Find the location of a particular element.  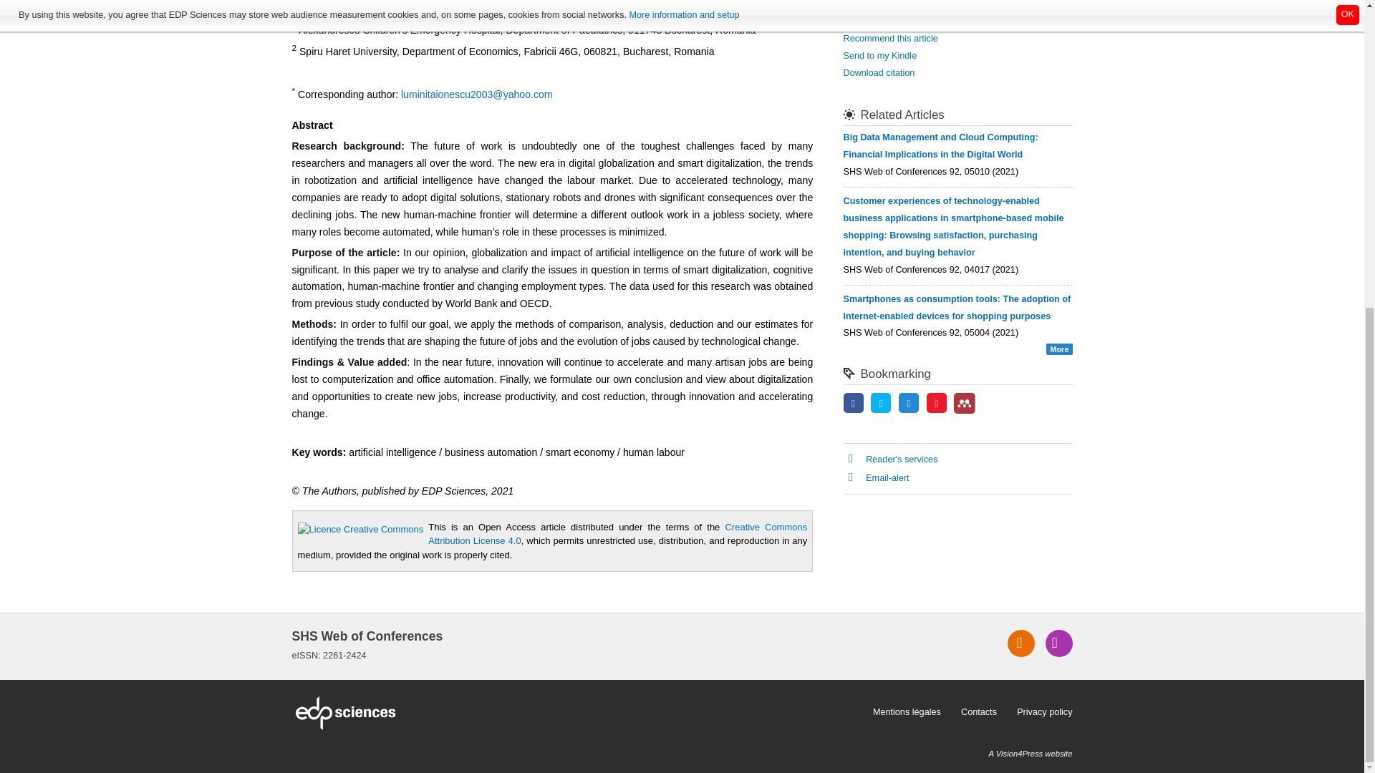

Mendeley is located at coordinates (964, 403).